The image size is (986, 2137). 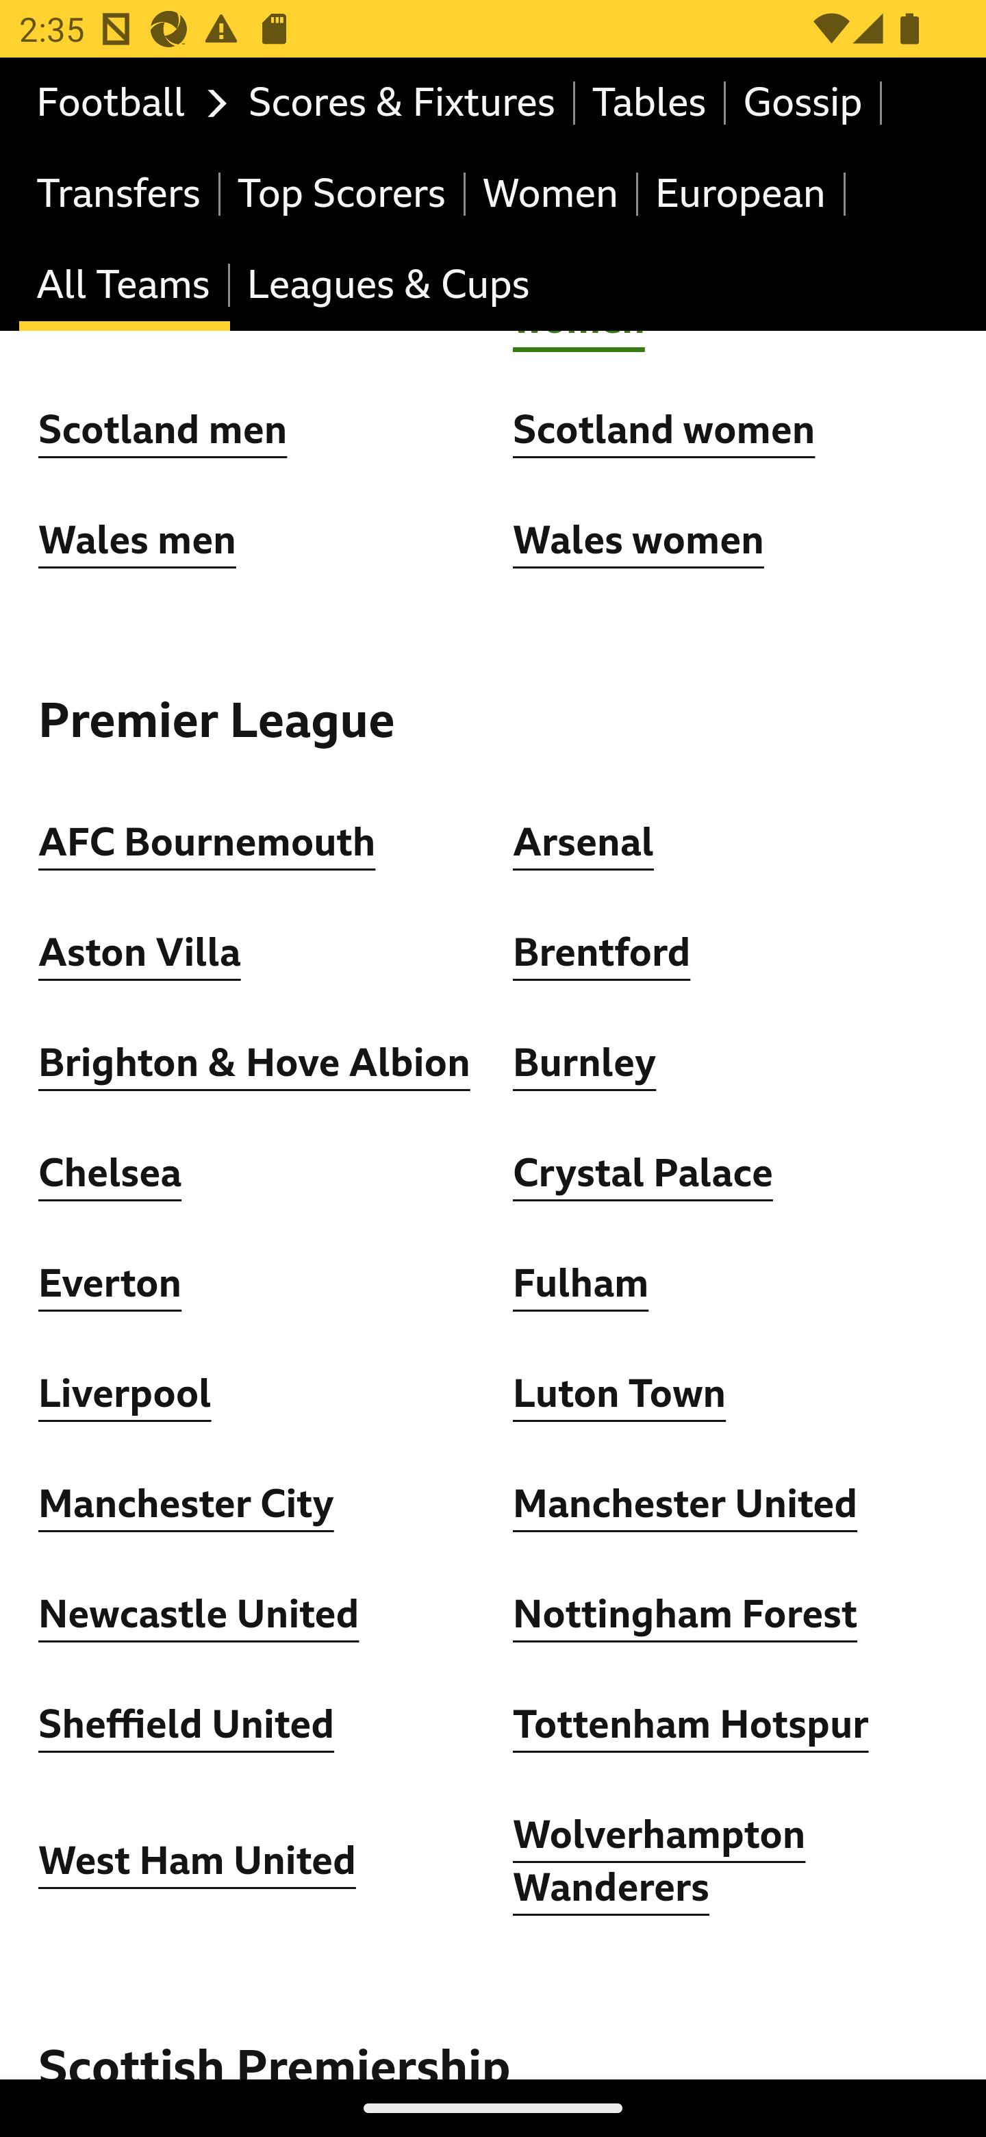 What do you see at coordinates (664, 432) in the screenshot?
I see `Scotland women` at bounding box center [664, 432].